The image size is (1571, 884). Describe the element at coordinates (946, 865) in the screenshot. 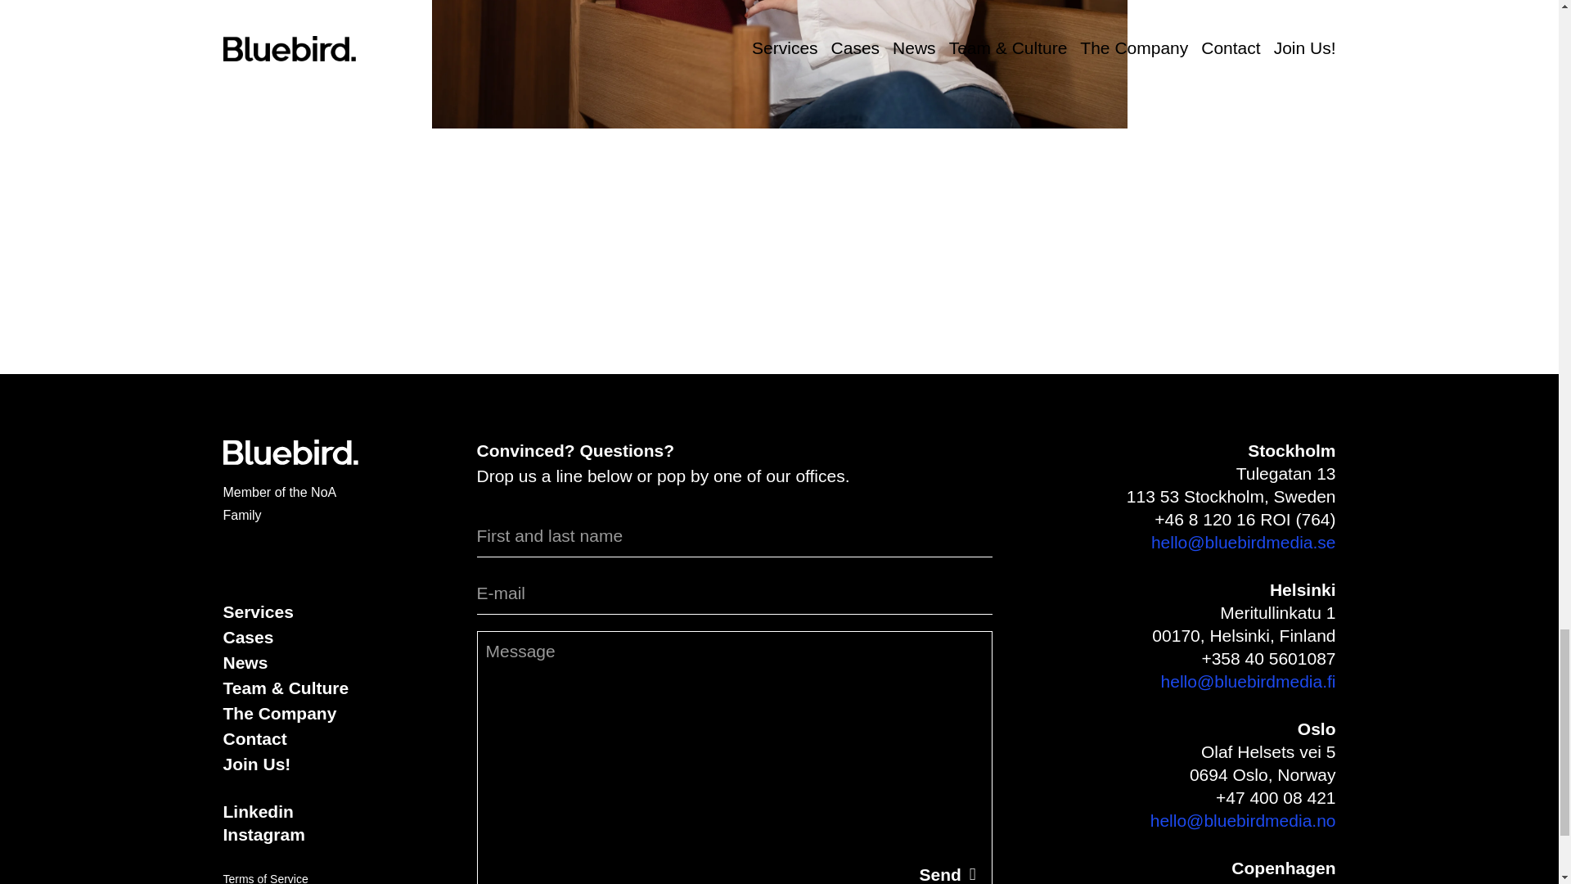

I see `Send` at that location.